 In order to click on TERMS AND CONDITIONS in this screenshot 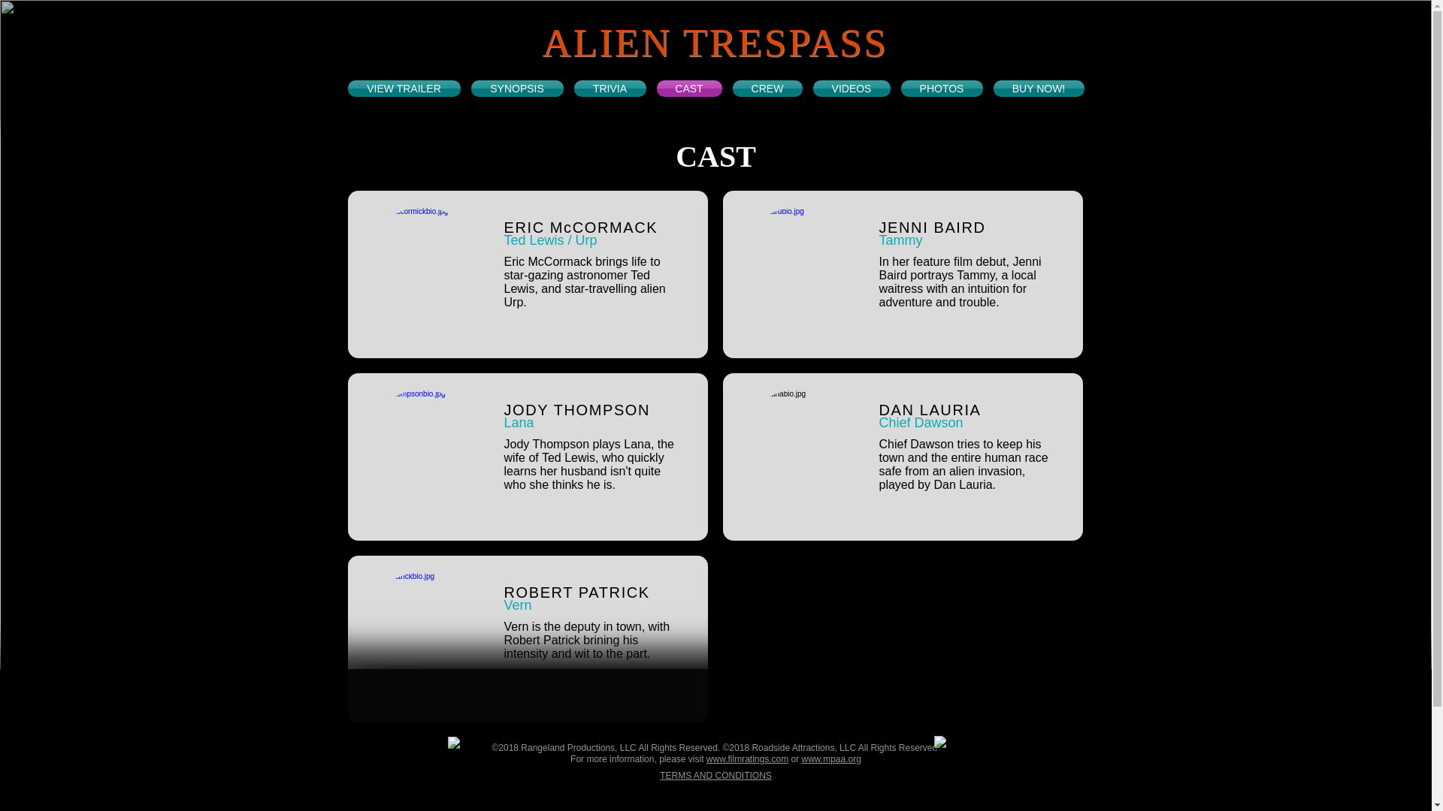, I will do `click(715, 776)`.